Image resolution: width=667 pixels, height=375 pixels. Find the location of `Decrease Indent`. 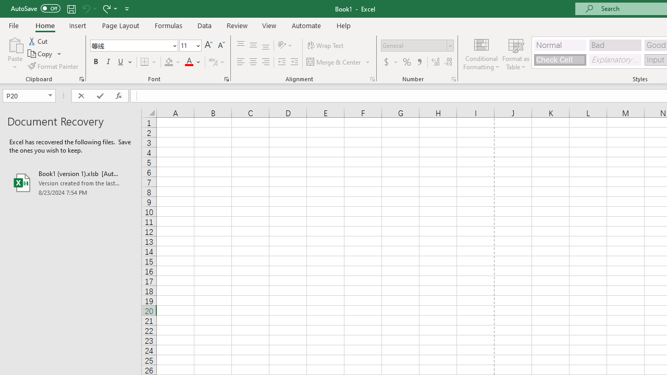

Decrease Indent is located at coordinates (281, 63).